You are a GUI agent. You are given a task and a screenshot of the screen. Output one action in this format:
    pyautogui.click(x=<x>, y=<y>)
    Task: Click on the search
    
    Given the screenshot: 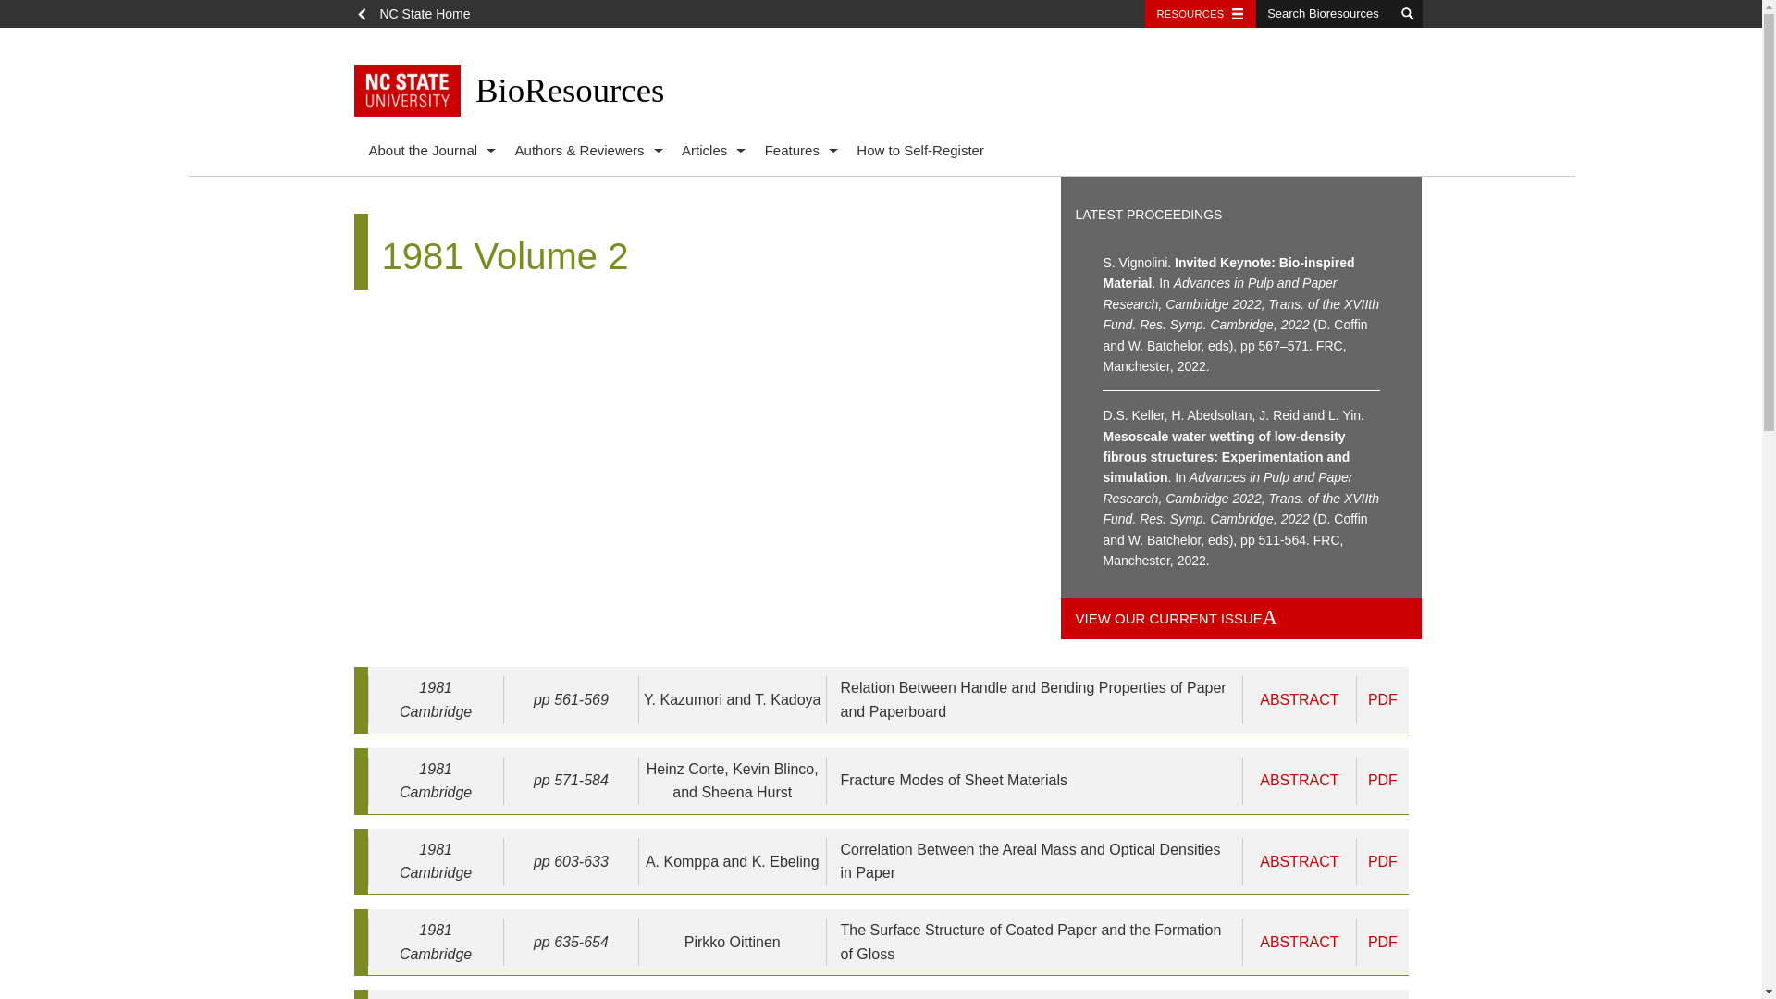 What is the action you would take?
    pyautogui.click(x=1408, y=14)
    